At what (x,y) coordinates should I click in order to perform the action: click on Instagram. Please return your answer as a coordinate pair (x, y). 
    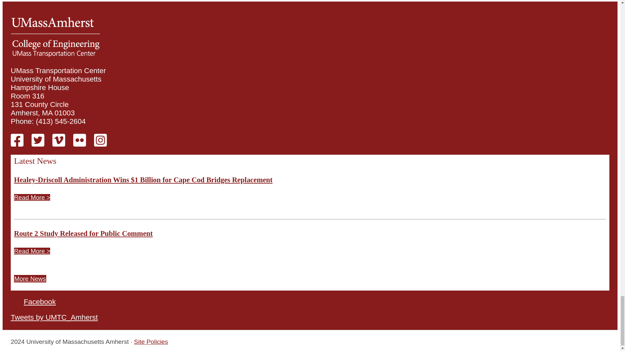
    Looking at the image, I should click on (100, 143).